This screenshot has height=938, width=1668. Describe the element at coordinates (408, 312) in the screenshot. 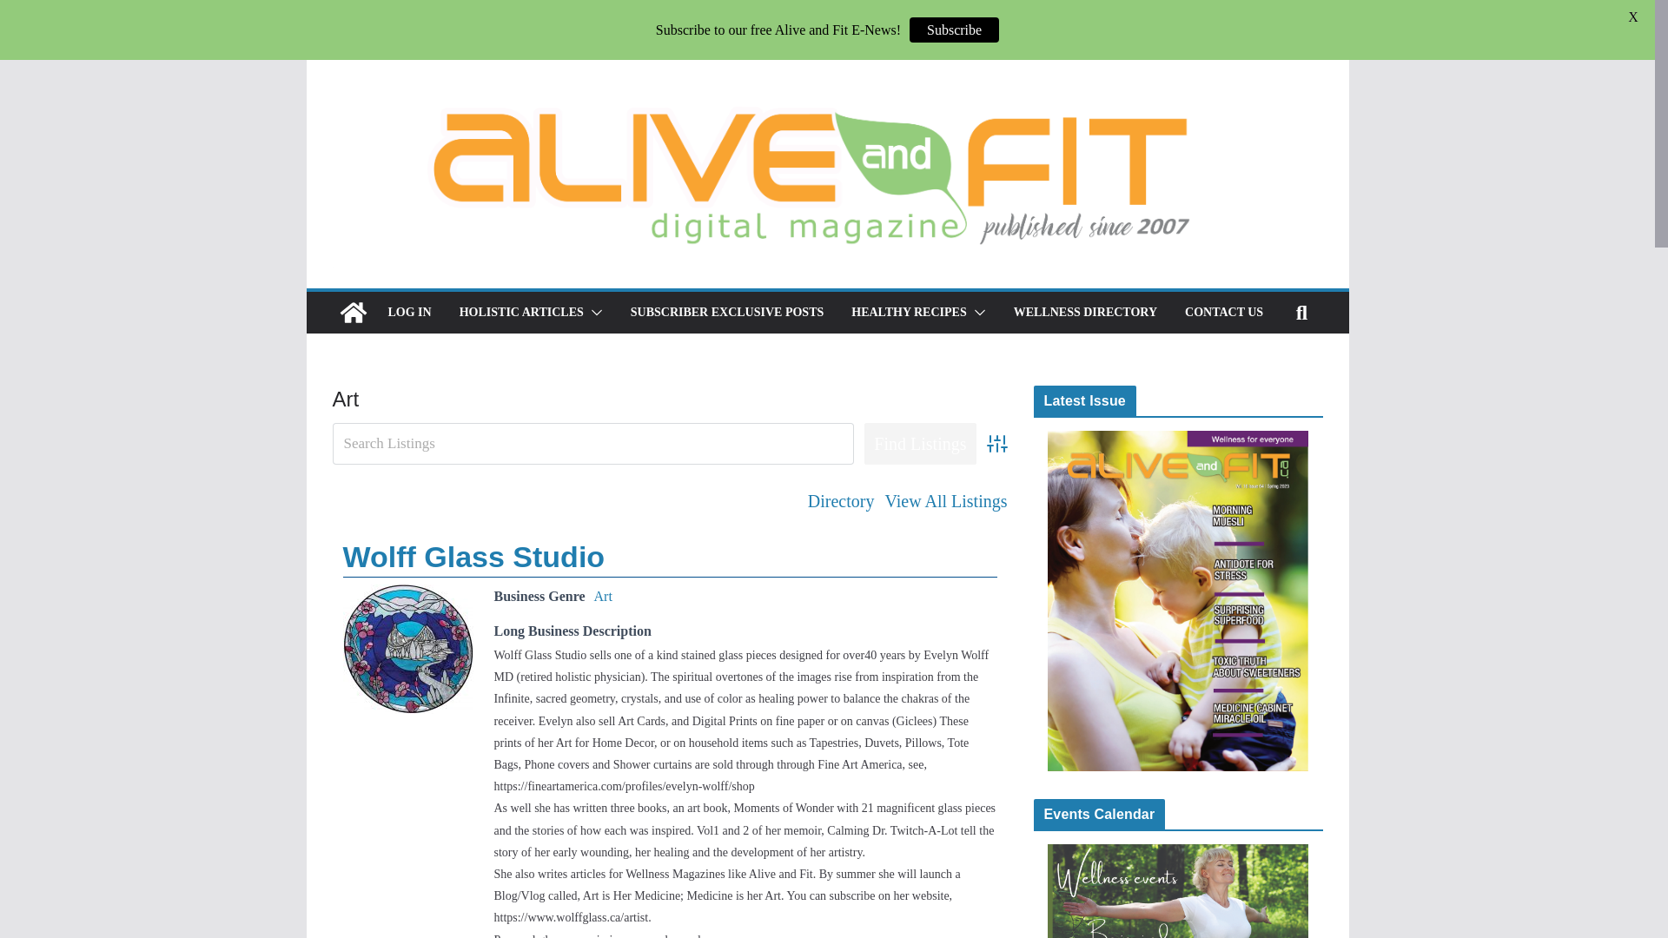

I see `LOG IN` at that location.